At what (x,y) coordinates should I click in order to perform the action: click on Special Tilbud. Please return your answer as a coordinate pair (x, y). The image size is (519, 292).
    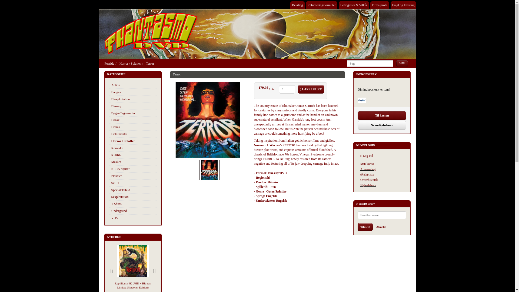
    Looking at the image, I should click on (133, 190).